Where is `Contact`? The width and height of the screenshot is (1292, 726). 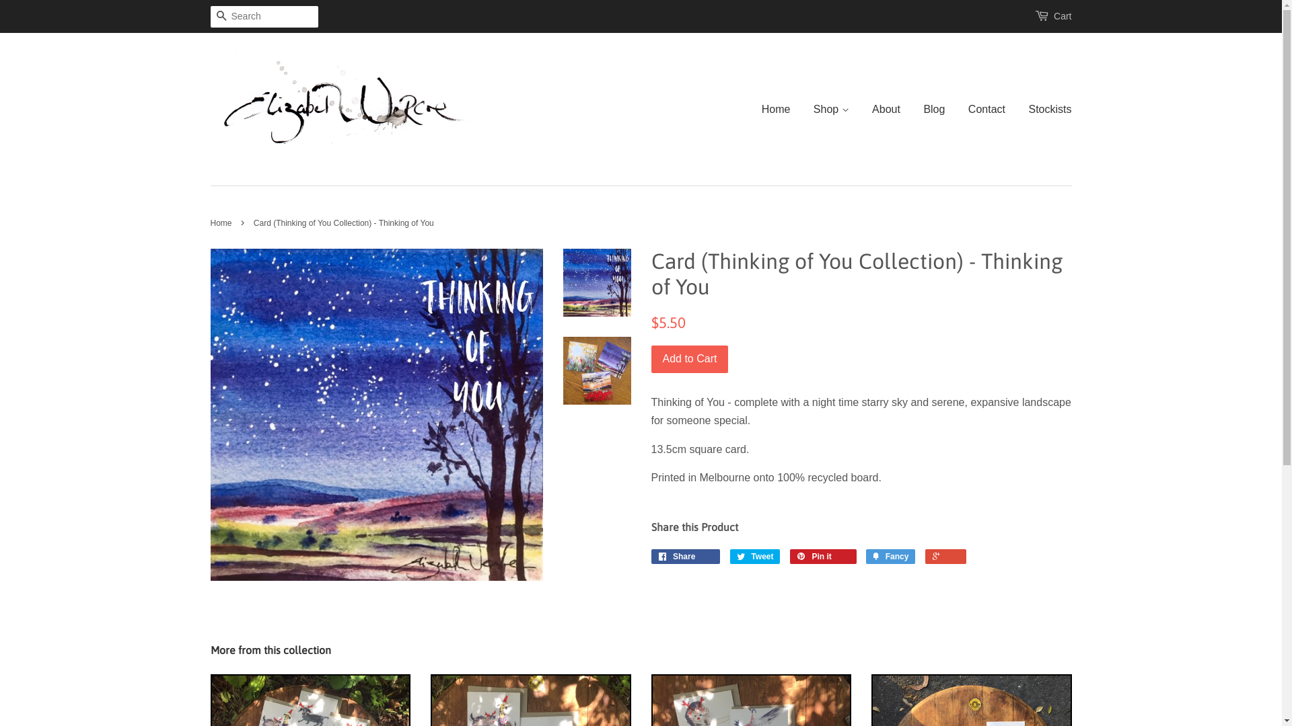 Contact is located at coordinates (986, 109).